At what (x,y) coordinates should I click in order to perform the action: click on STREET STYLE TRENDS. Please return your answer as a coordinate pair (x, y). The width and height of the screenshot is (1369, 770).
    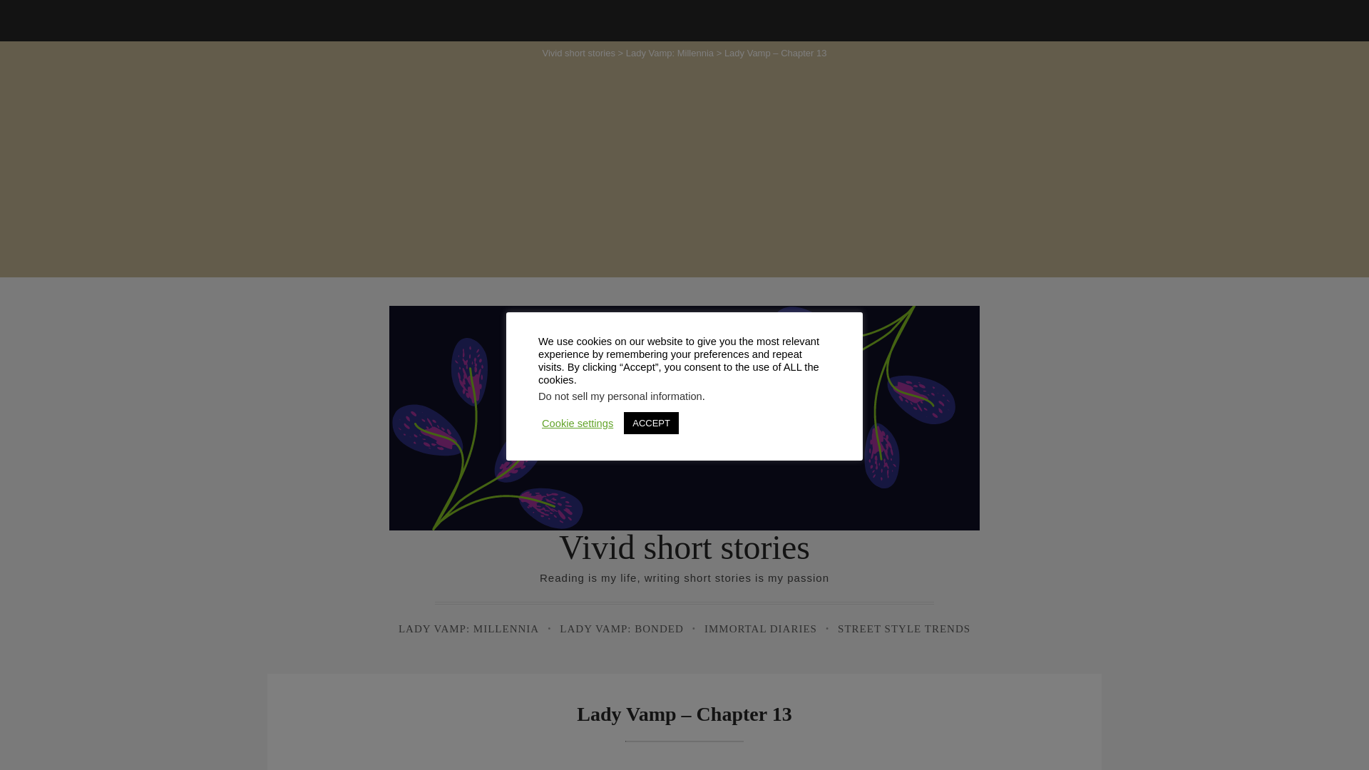
    Looking at the image, I should click on (903, 629).